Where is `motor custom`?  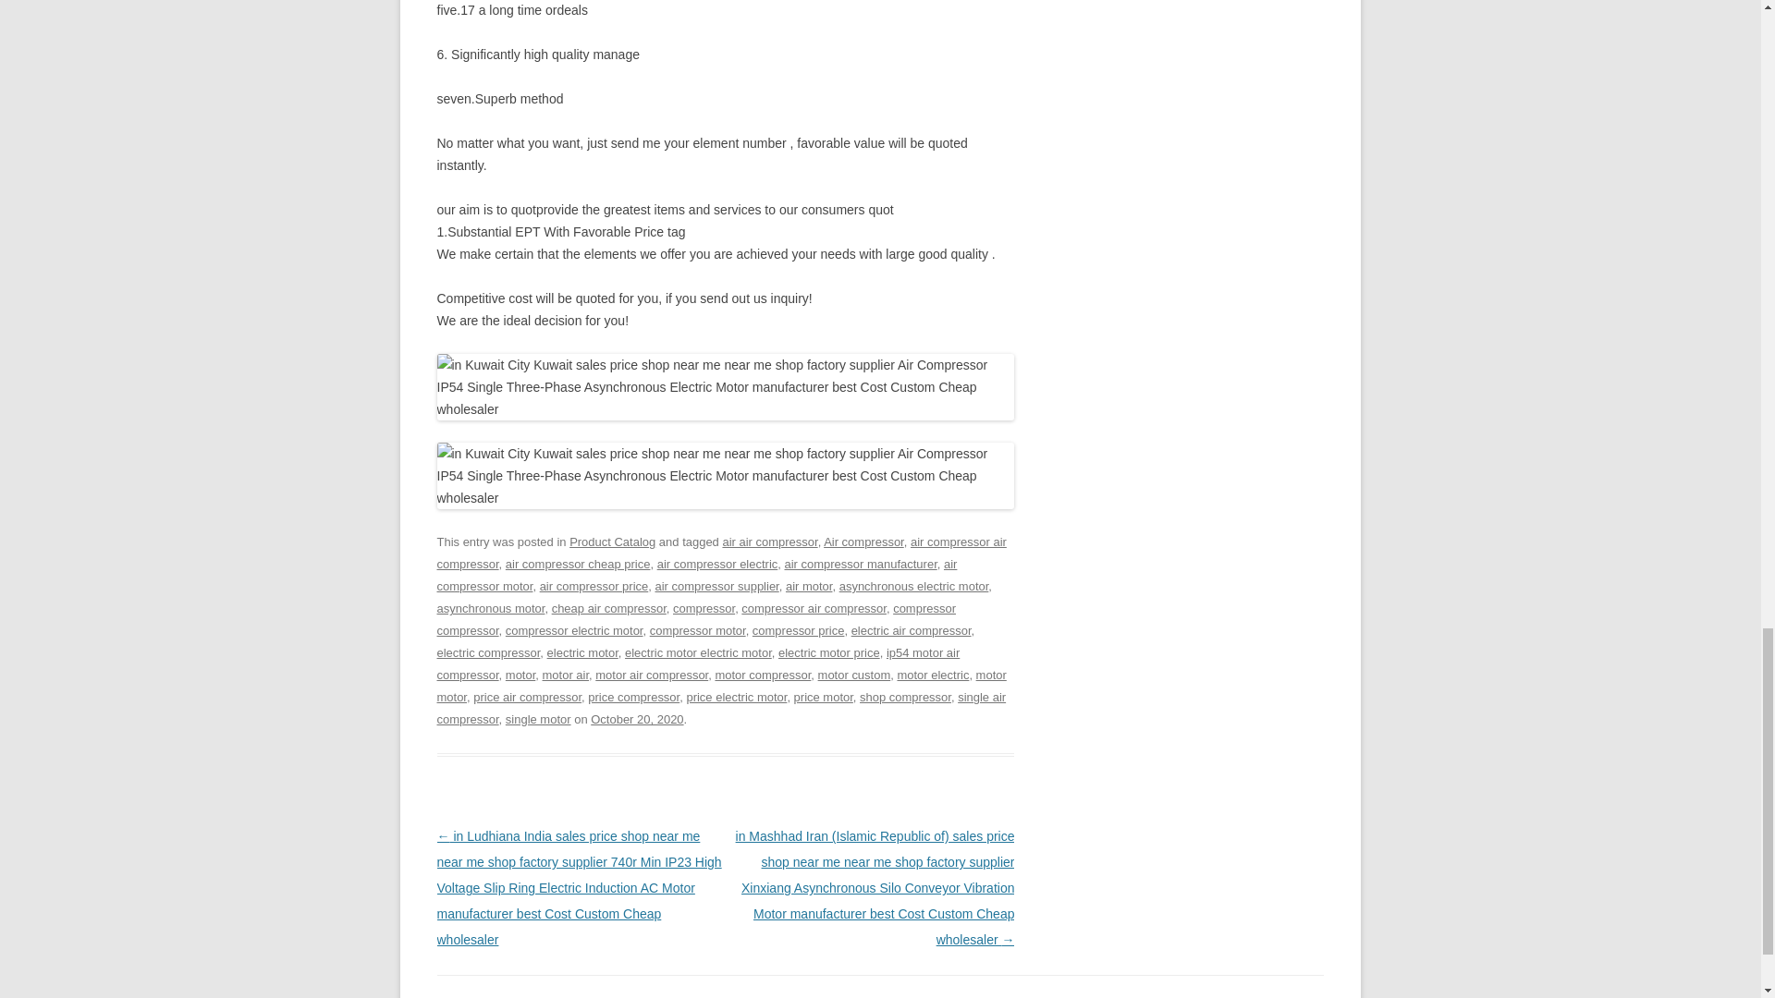 motor custom is located at coordinates (854, 675).